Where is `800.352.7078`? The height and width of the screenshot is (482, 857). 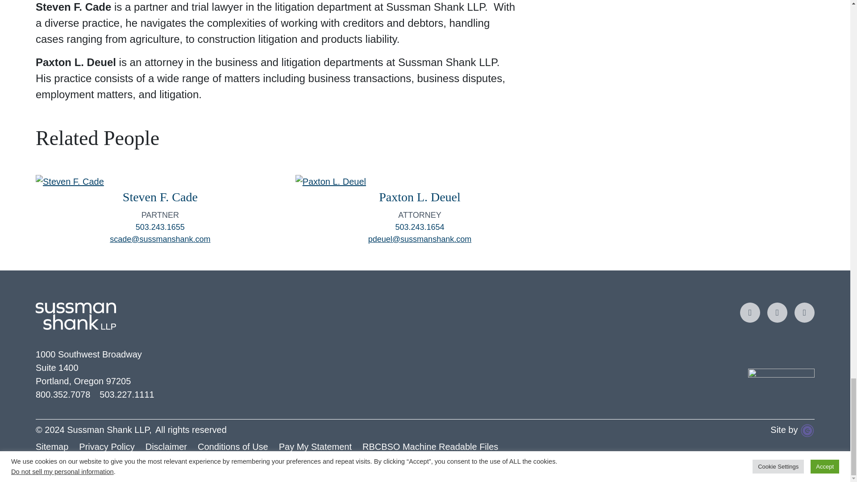
800.352.7078 is located at coordinates (62, 395).